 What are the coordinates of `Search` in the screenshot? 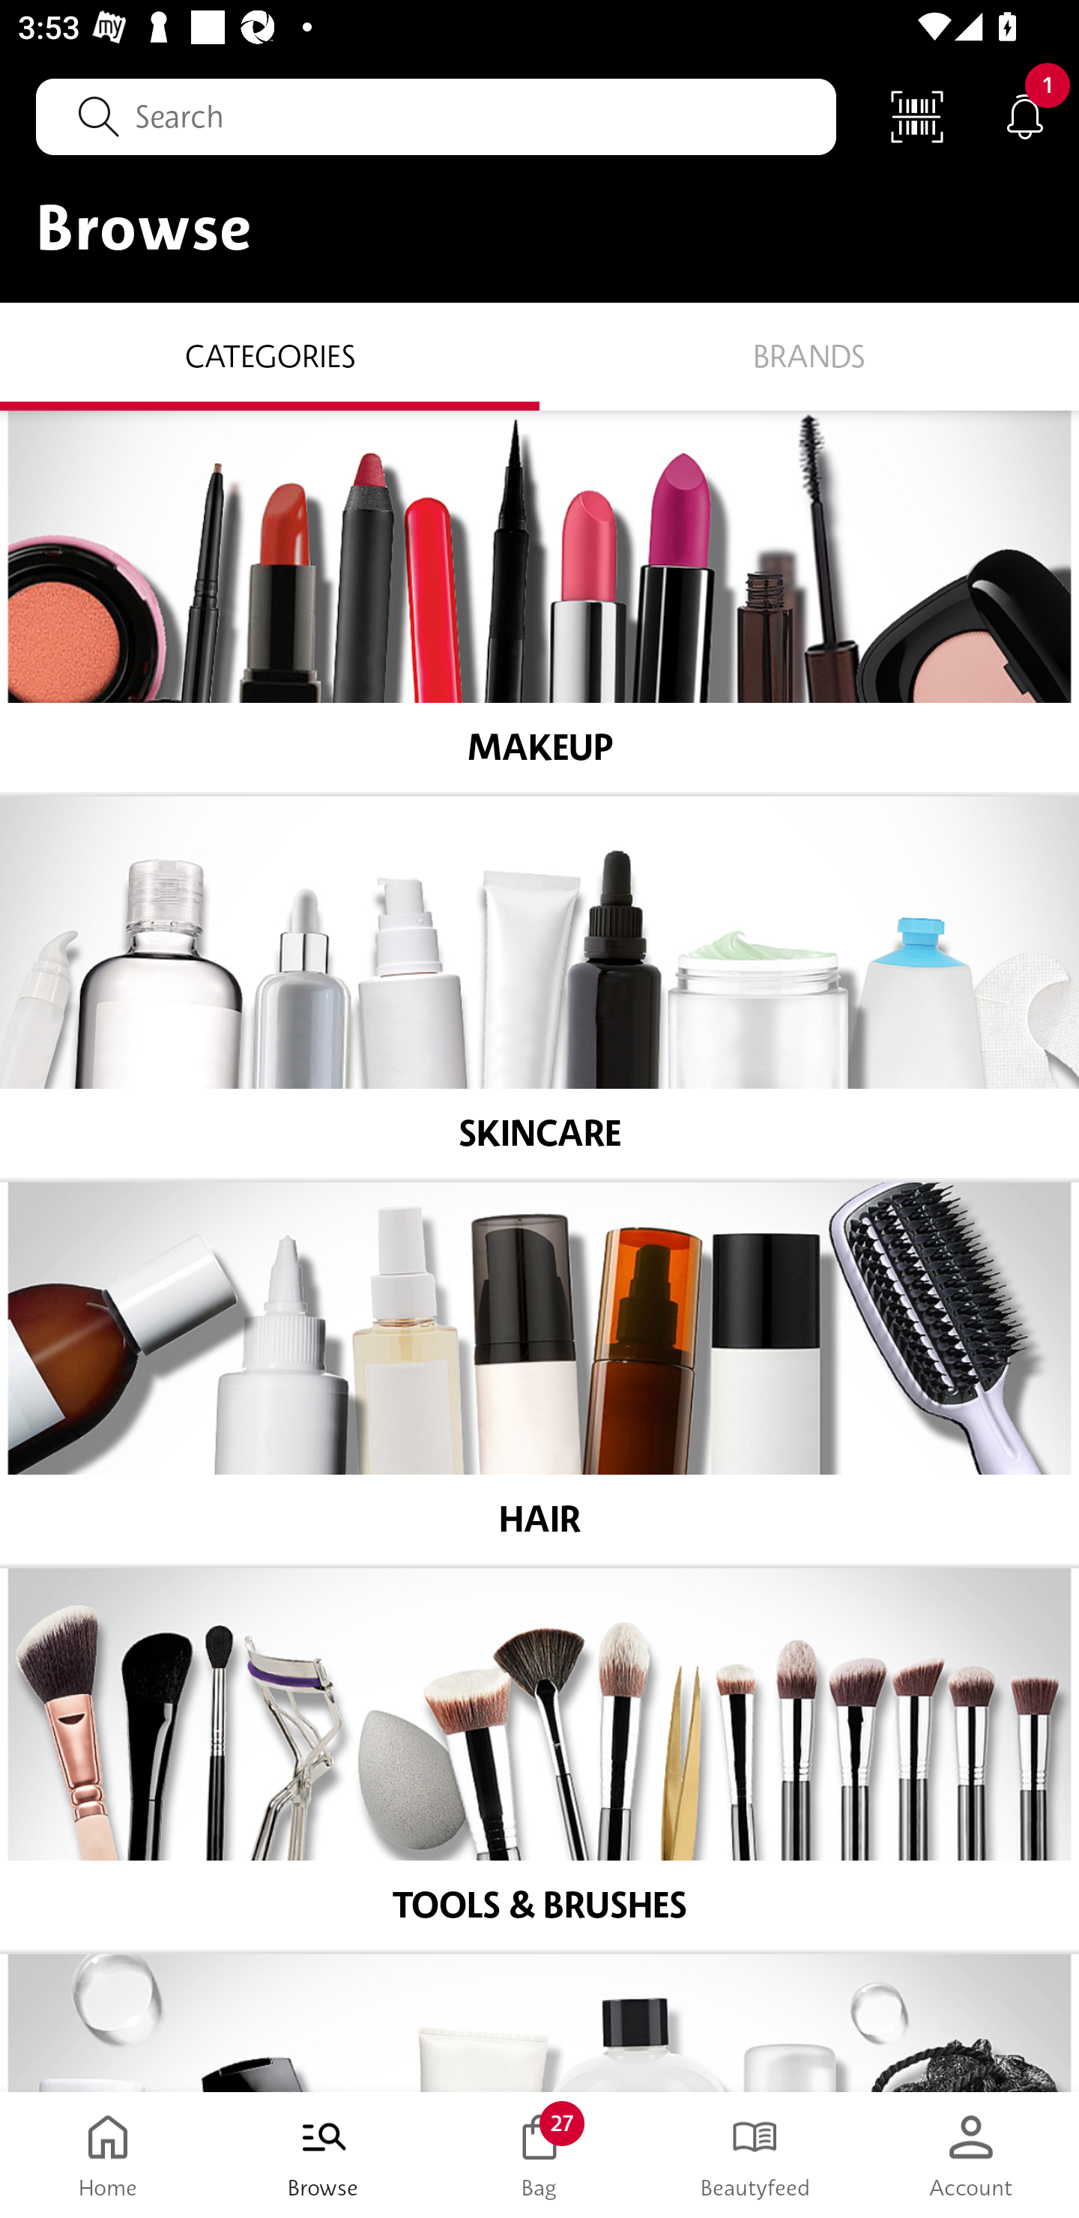 It's located at (436, 116).